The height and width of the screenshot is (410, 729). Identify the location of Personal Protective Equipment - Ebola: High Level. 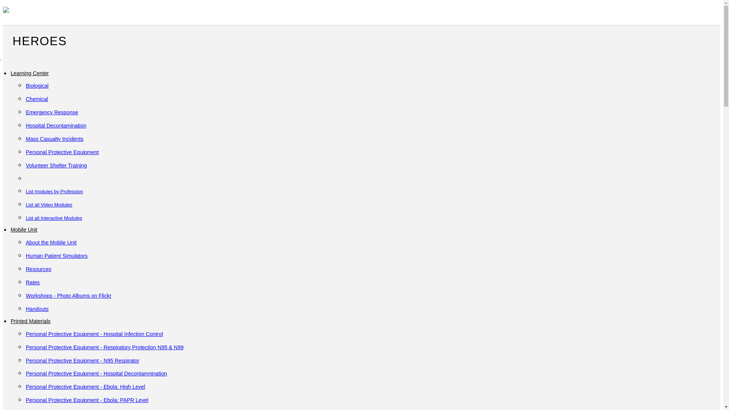
(85, 386).